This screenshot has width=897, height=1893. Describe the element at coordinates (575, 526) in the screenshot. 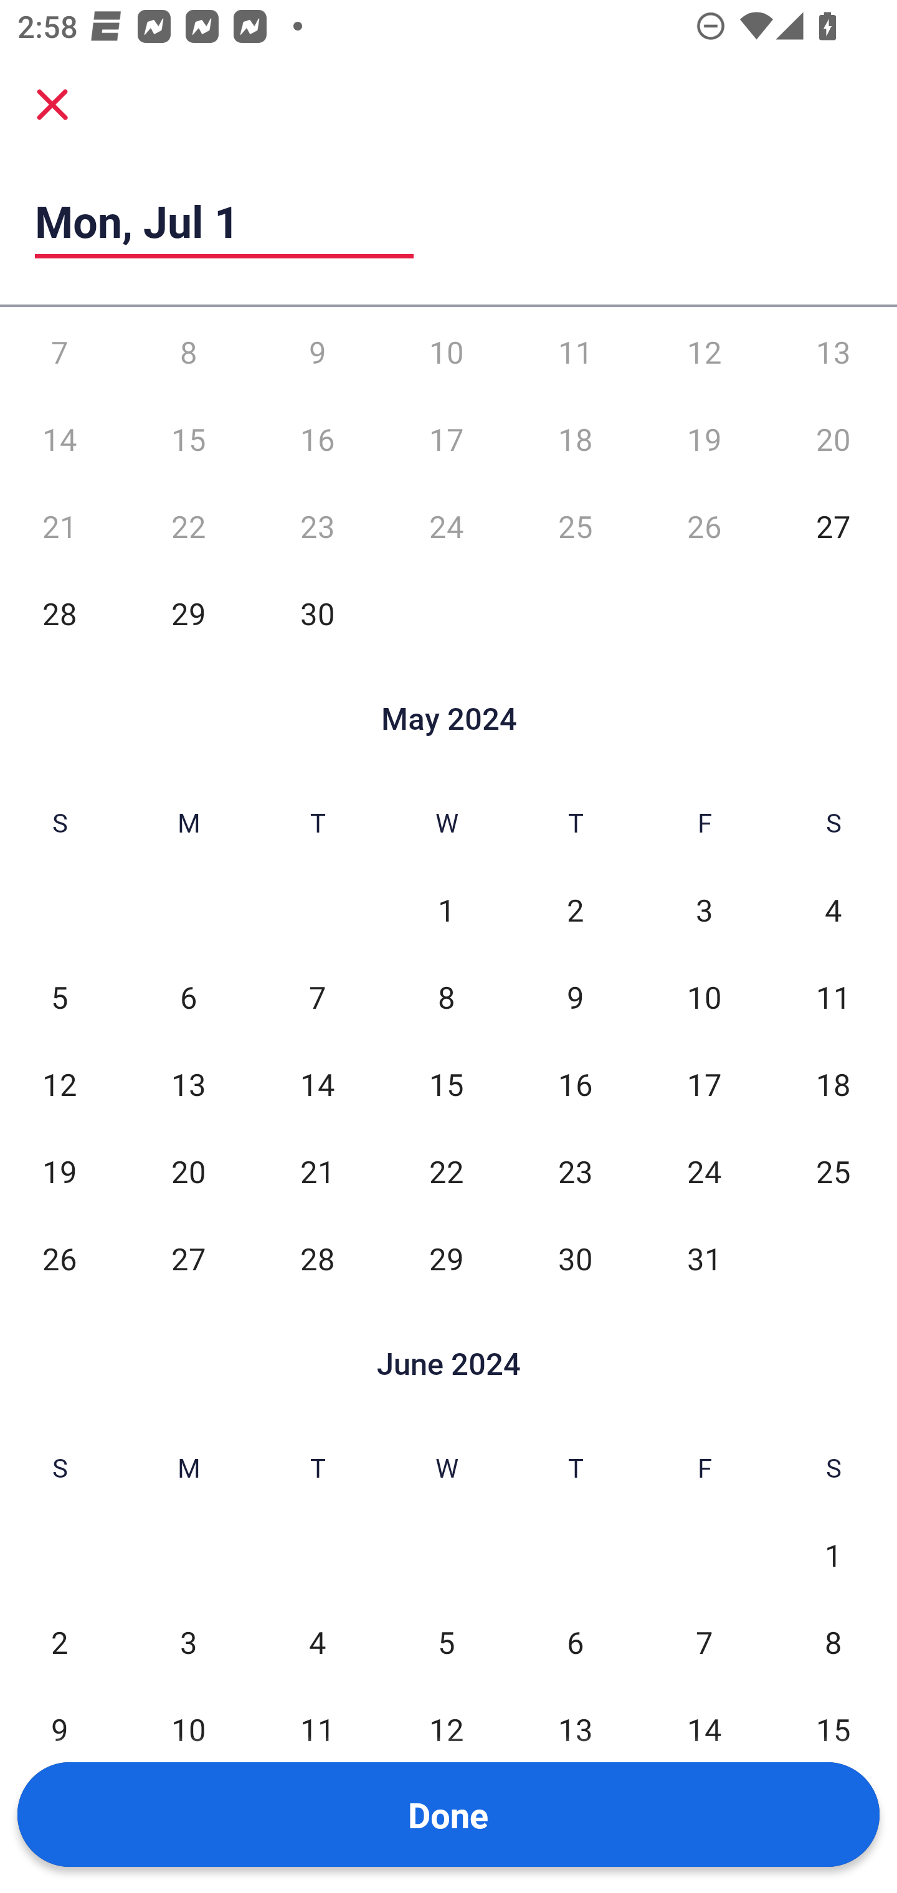

I see `25 Thu, Apr 25, Not Selected` at that location.